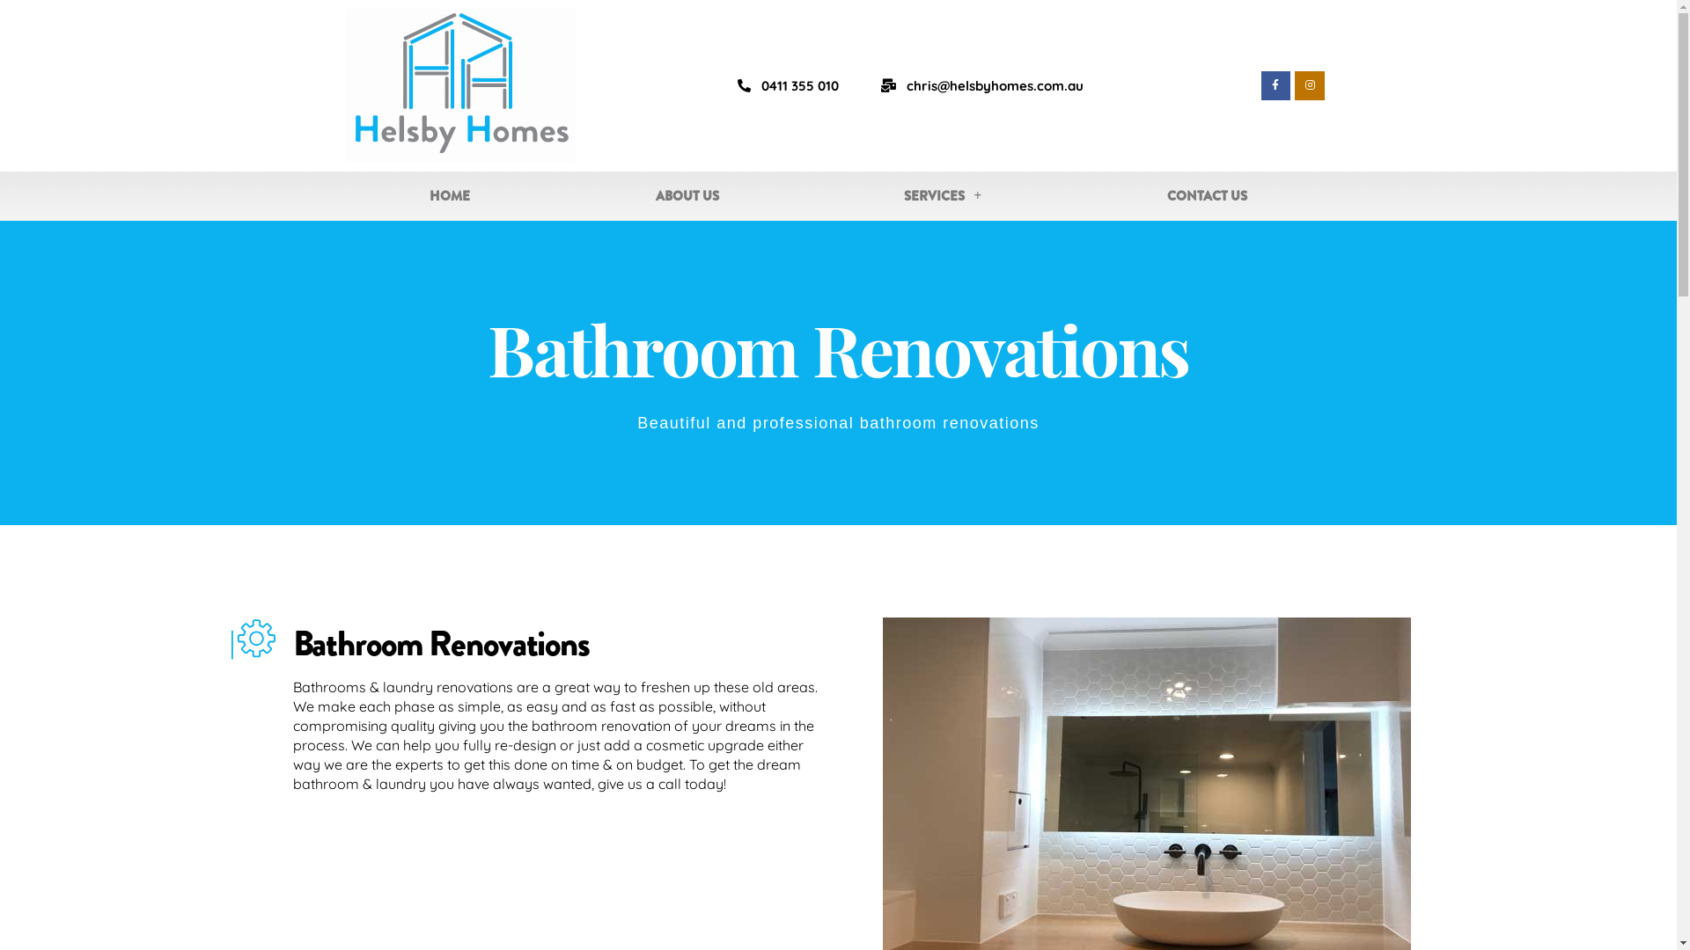  Describe the element at coordinates (982, 85) in the screenshot. I see `chris@helsbyhomes.com.au` at that location.